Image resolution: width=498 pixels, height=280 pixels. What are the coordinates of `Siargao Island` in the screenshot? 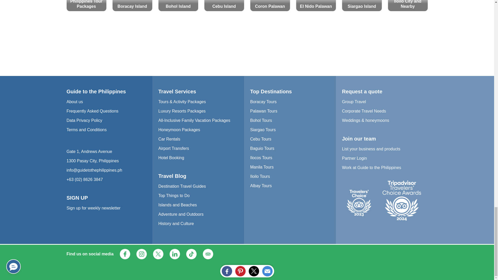 It's located at (362, 6).